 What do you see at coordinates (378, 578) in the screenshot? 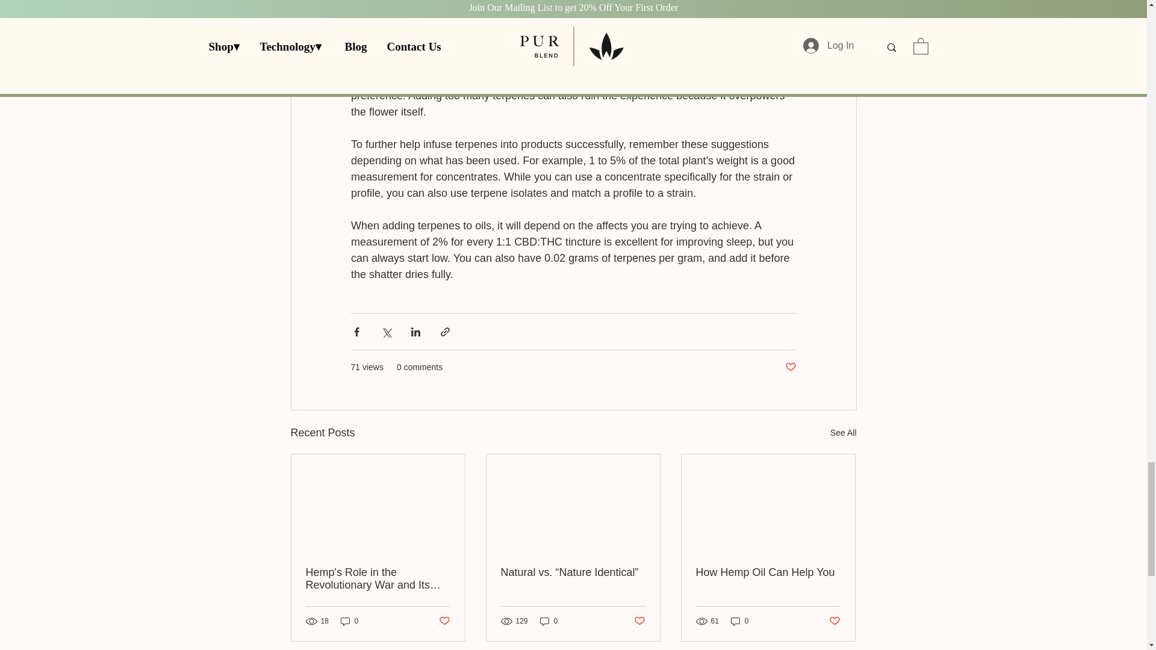
I see `Hemp's Role in the Revolutionary War and Its Economic Impact` at bounding box center [378, 578].